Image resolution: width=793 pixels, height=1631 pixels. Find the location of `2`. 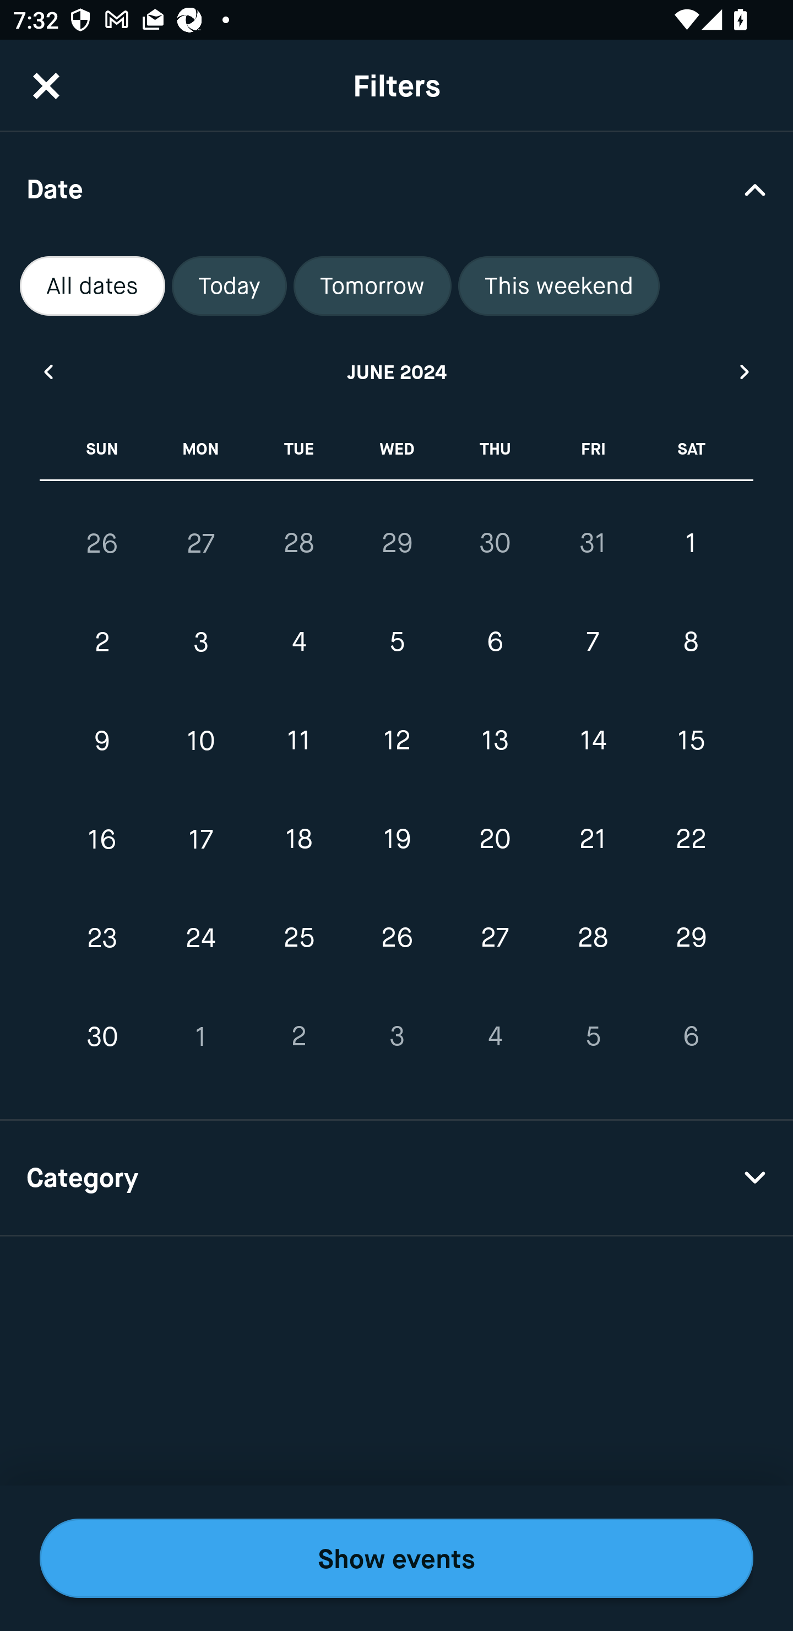

2 is located at coordinates (298, 1036).